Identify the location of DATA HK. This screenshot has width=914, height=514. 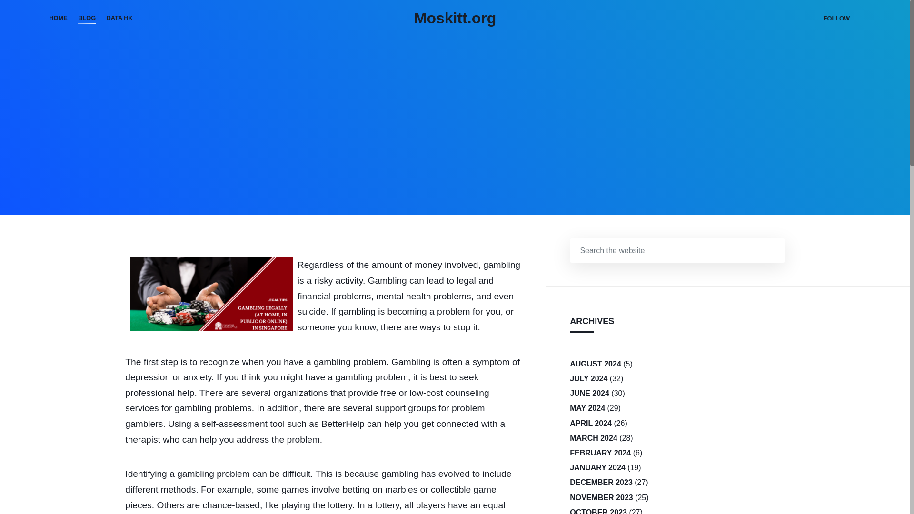
(119, 18).